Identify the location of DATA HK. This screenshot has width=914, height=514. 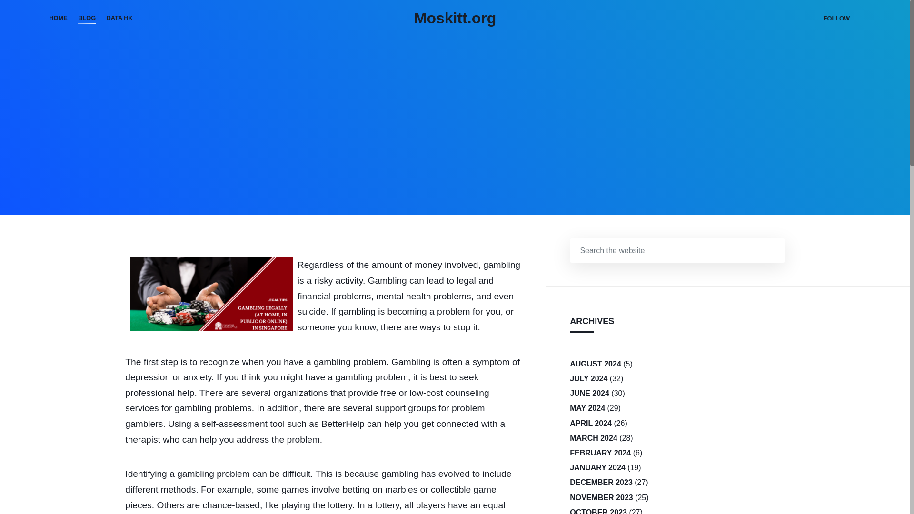
(119, 18).